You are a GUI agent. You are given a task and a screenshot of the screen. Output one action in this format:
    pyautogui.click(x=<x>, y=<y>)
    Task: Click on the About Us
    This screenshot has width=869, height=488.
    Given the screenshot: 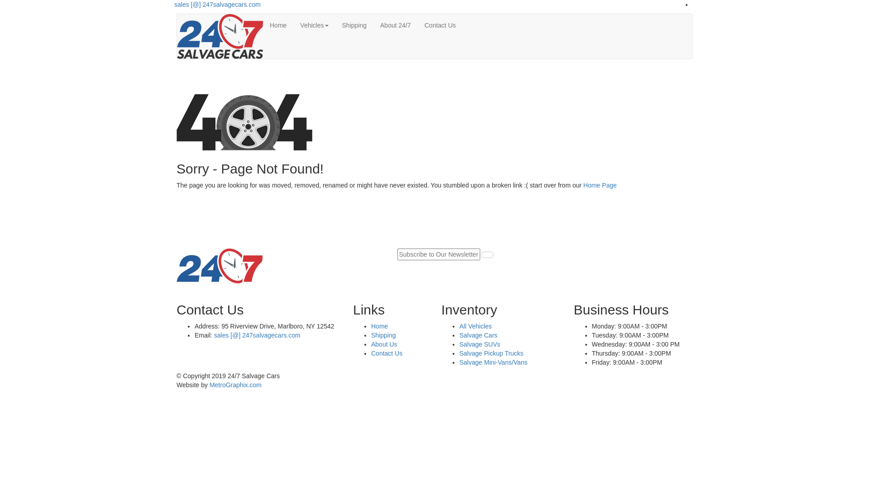 What is the action you would take?
    pyautogui.click(x=384, y=344)
    